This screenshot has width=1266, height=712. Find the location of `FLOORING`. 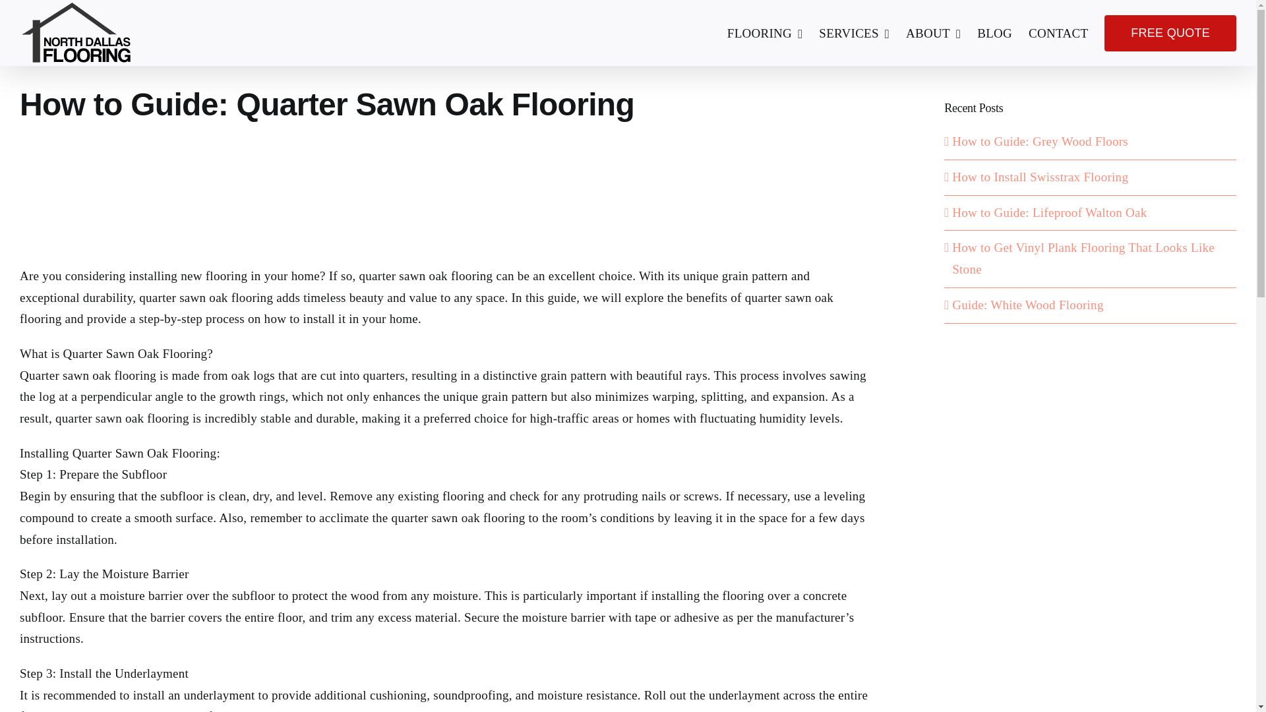

FLOORING is located at coordinates (765, 33).